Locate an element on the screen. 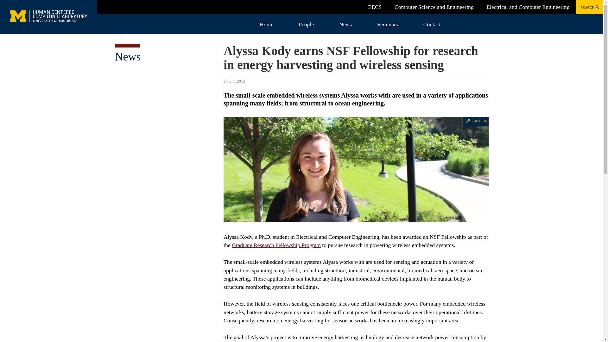 The image size is (608, 342). Graduate Research Fellowship Program is located at coordinates (276, 245).